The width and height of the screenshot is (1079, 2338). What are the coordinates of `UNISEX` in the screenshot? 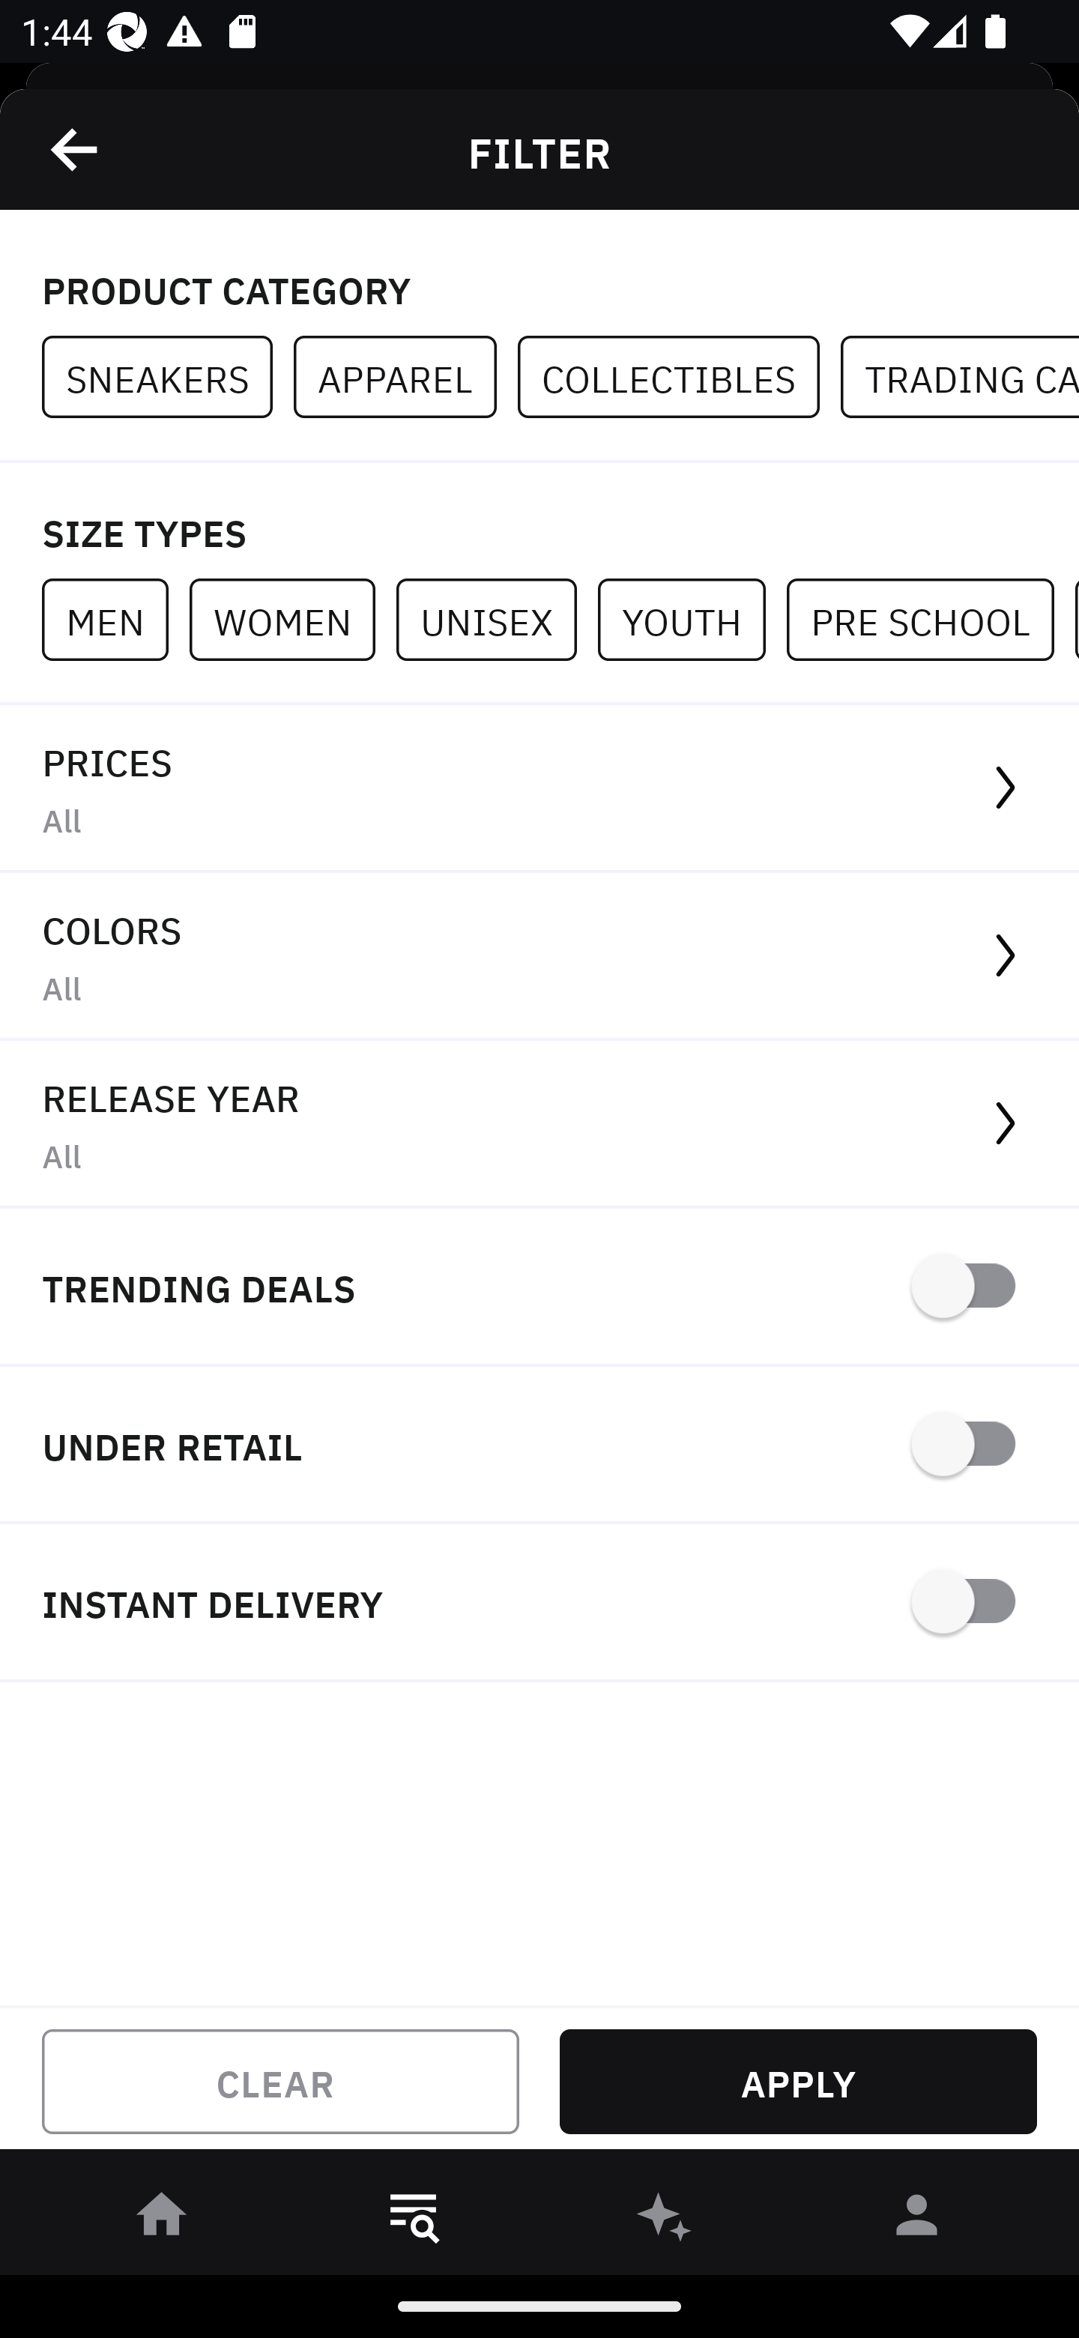 It's located at (496, 619).